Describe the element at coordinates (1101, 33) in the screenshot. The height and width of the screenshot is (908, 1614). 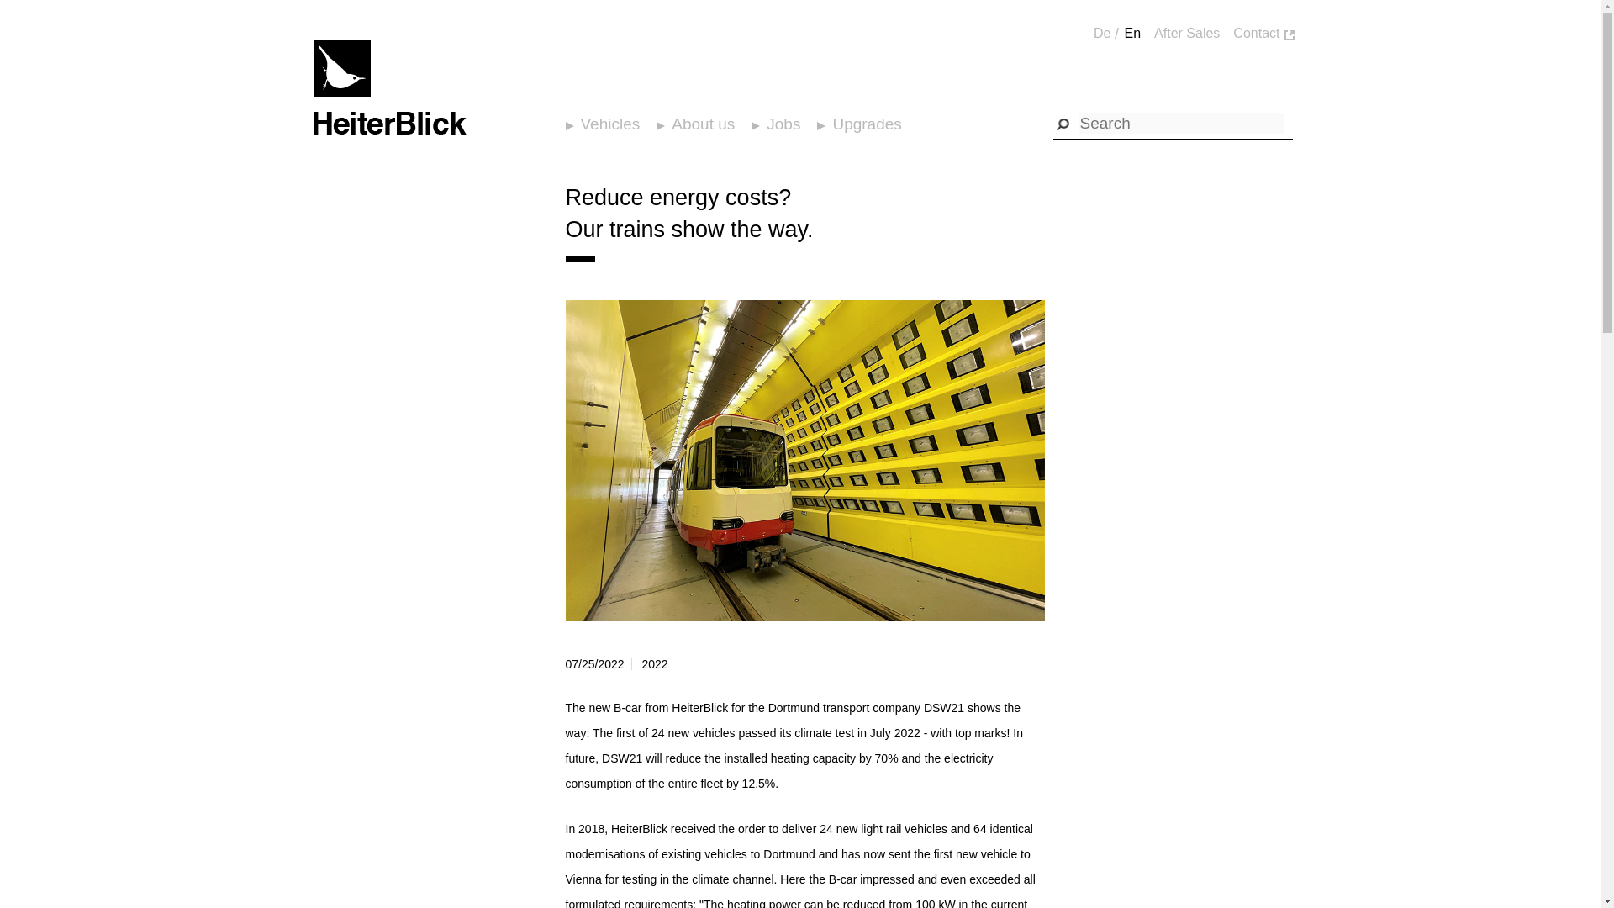
I see `De` at that location.